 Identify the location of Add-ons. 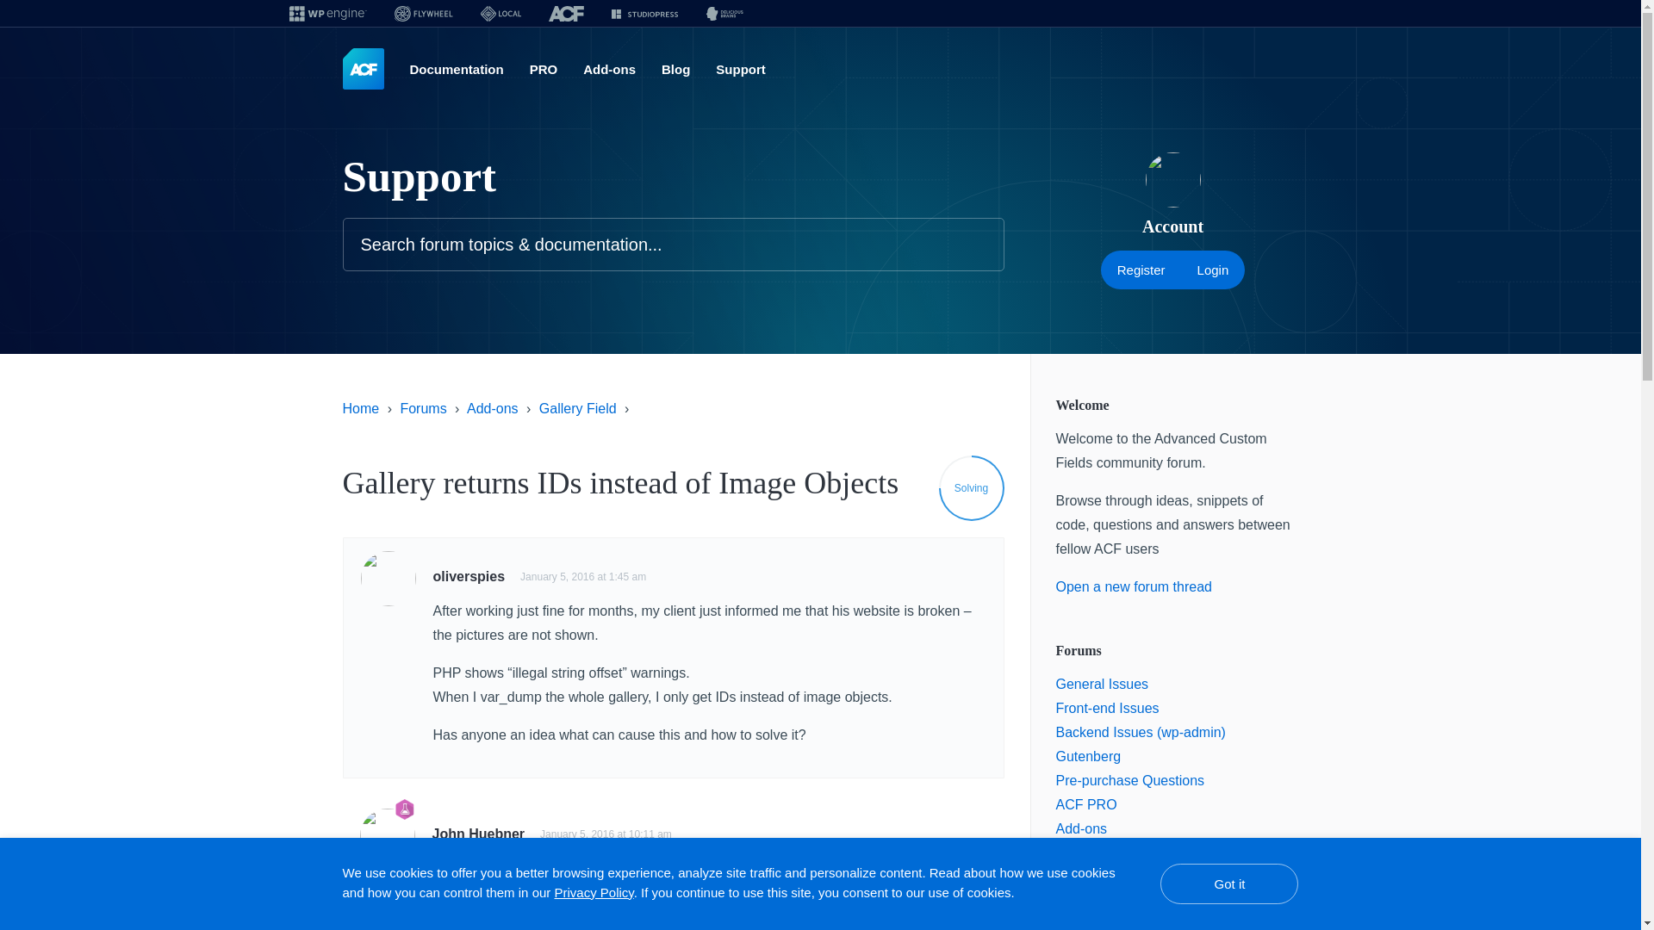
(609, 69).